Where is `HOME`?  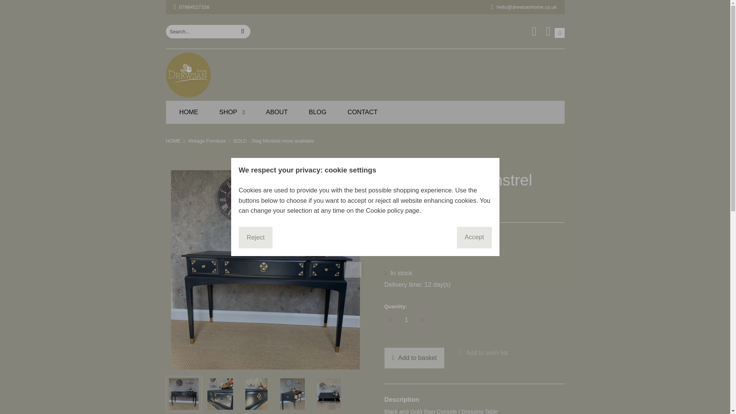 HOME is located at coordinates (555, 31).